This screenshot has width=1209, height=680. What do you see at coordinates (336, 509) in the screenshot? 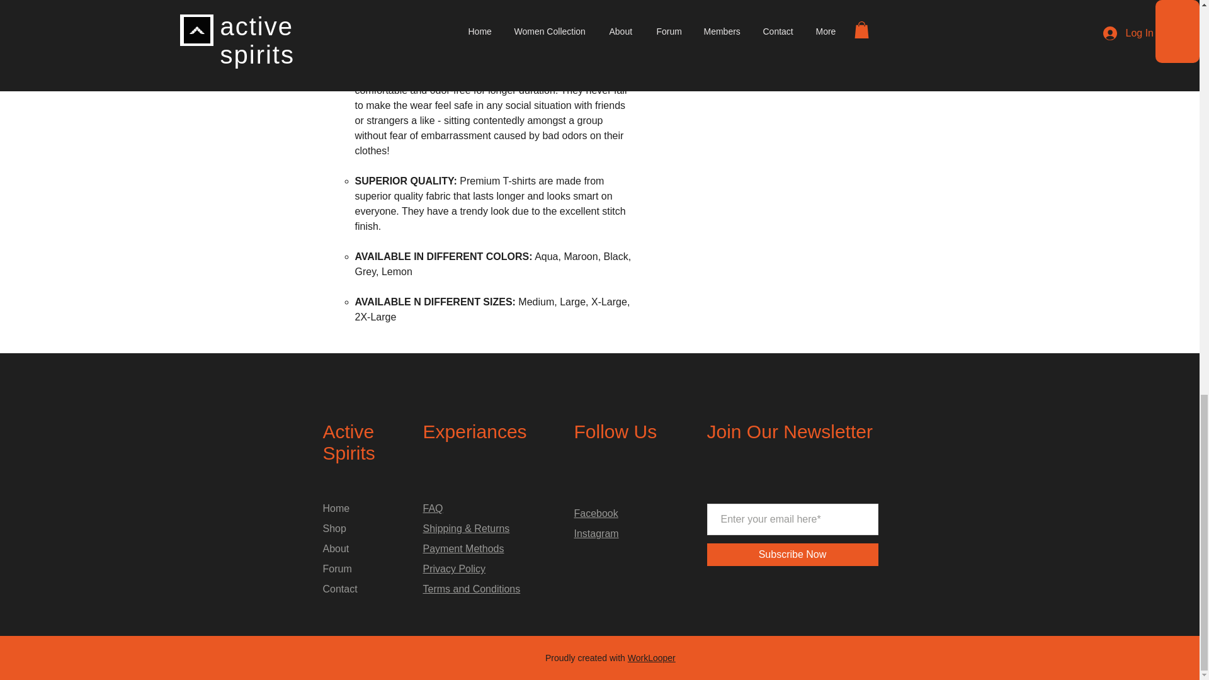
I see `Home` at bounding box center [336, 509].